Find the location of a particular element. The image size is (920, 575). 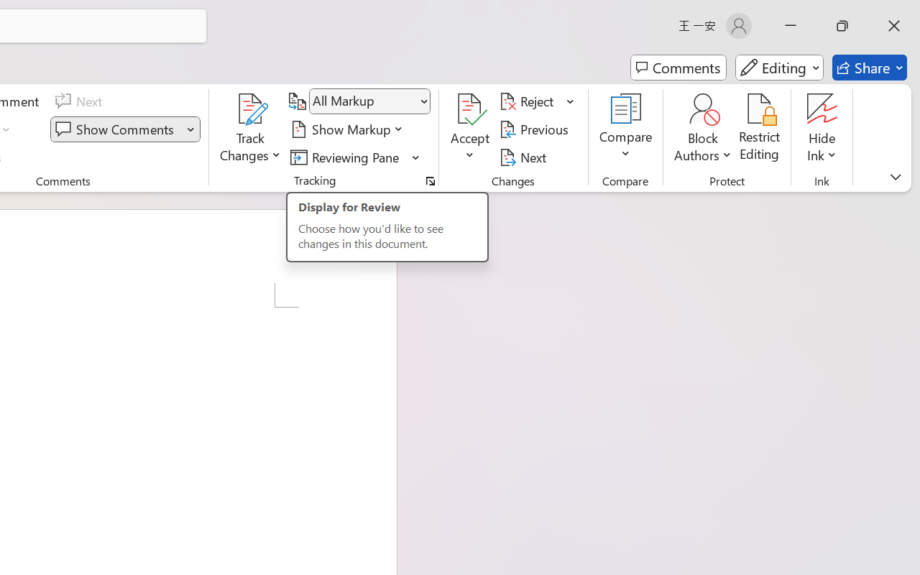

Compare is located at coordinates (625, 129).